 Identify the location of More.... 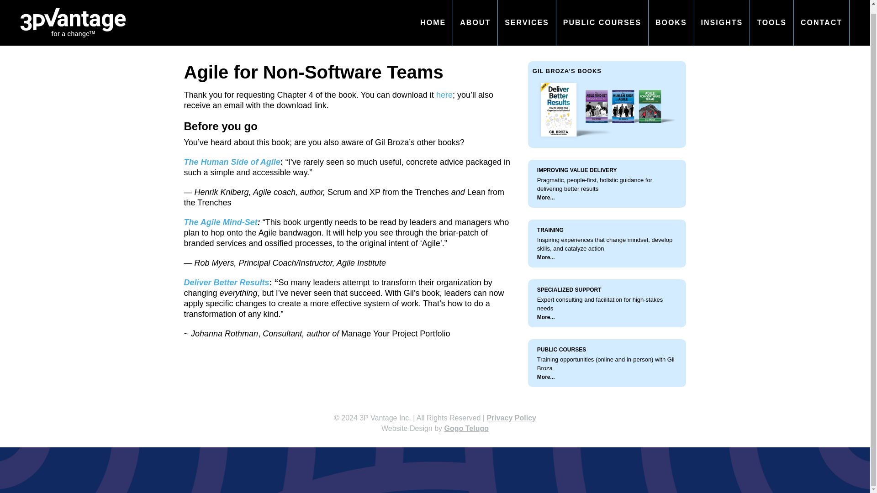
(546, 257).